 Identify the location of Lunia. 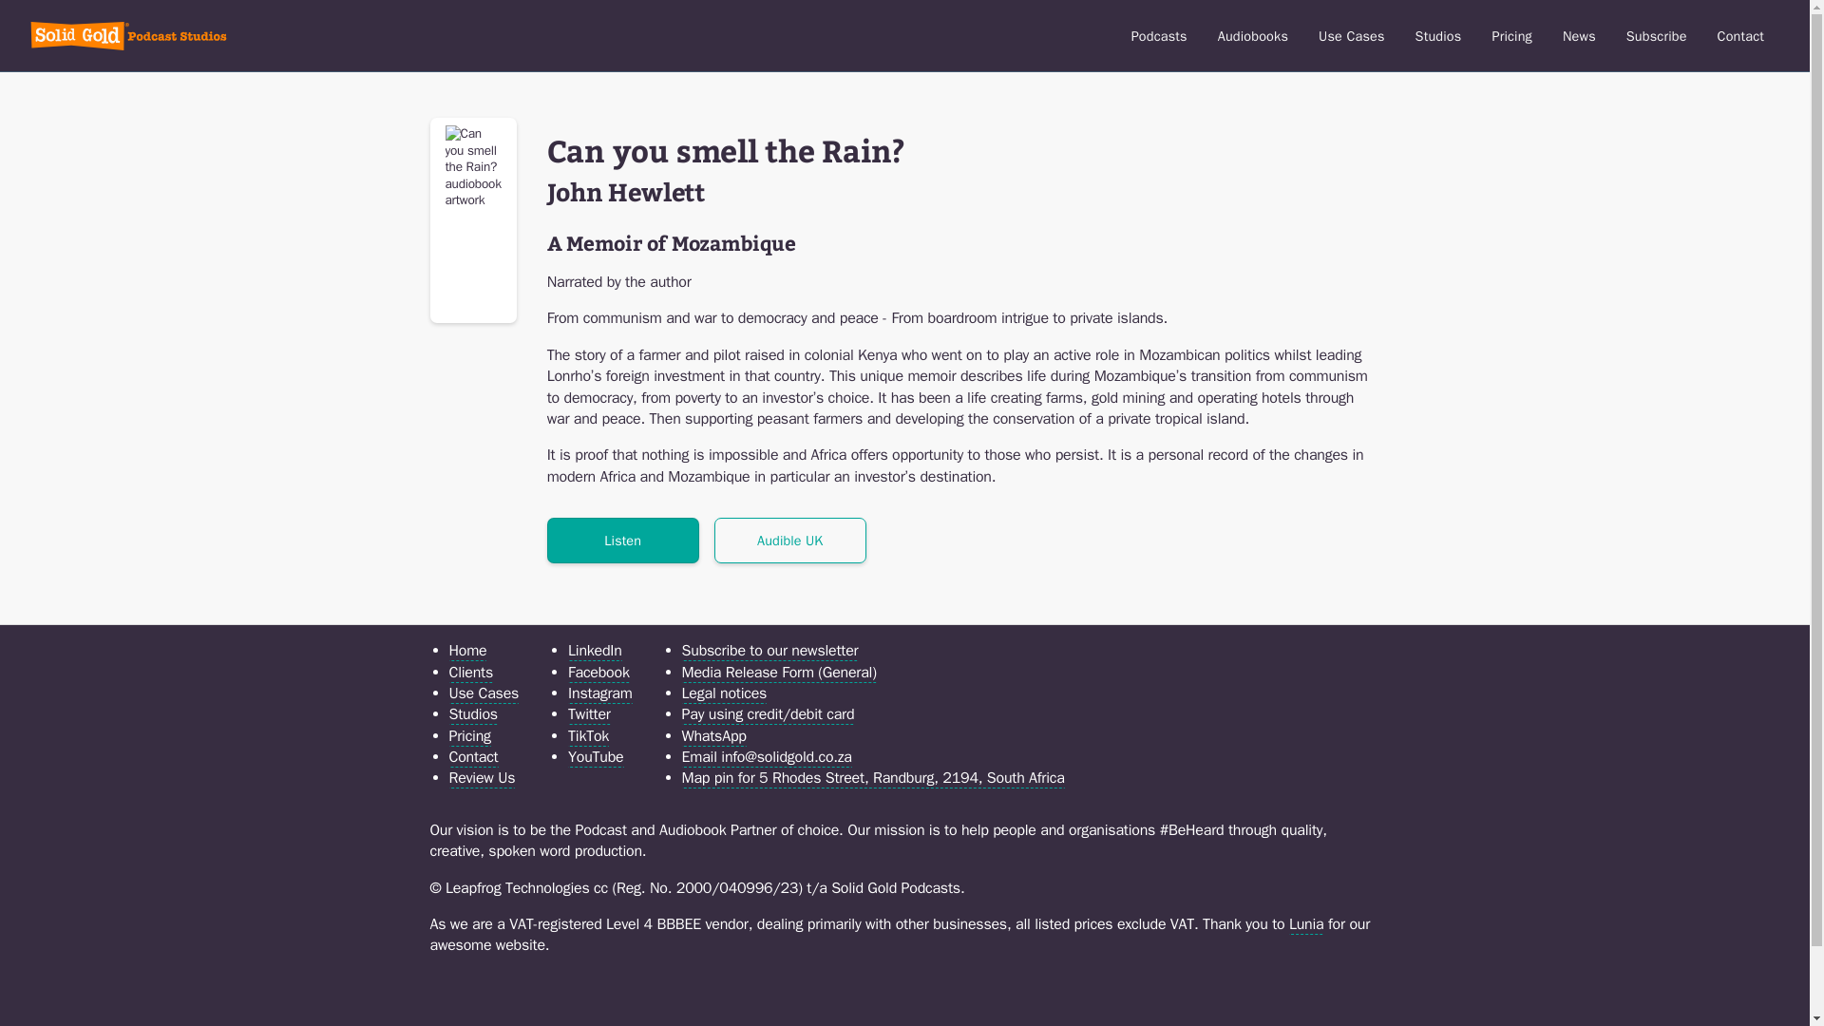
(1306, 924).